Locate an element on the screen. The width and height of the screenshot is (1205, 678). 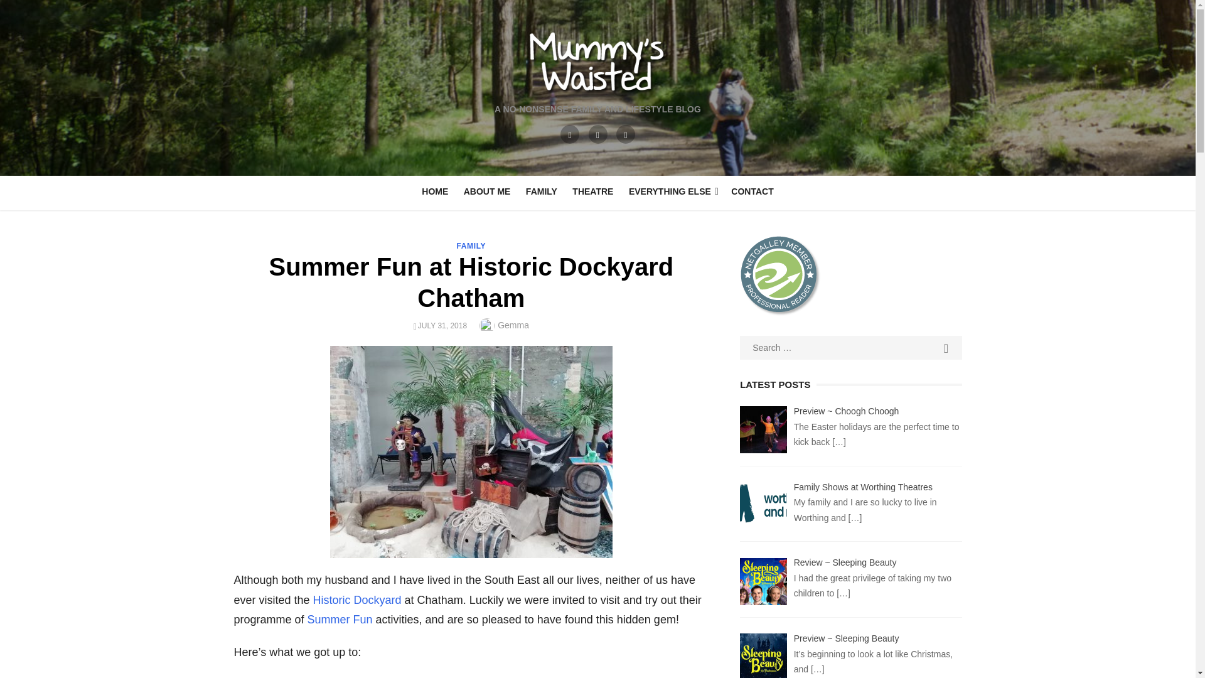
Historic Dockyard is located at coordinates (357, 600).